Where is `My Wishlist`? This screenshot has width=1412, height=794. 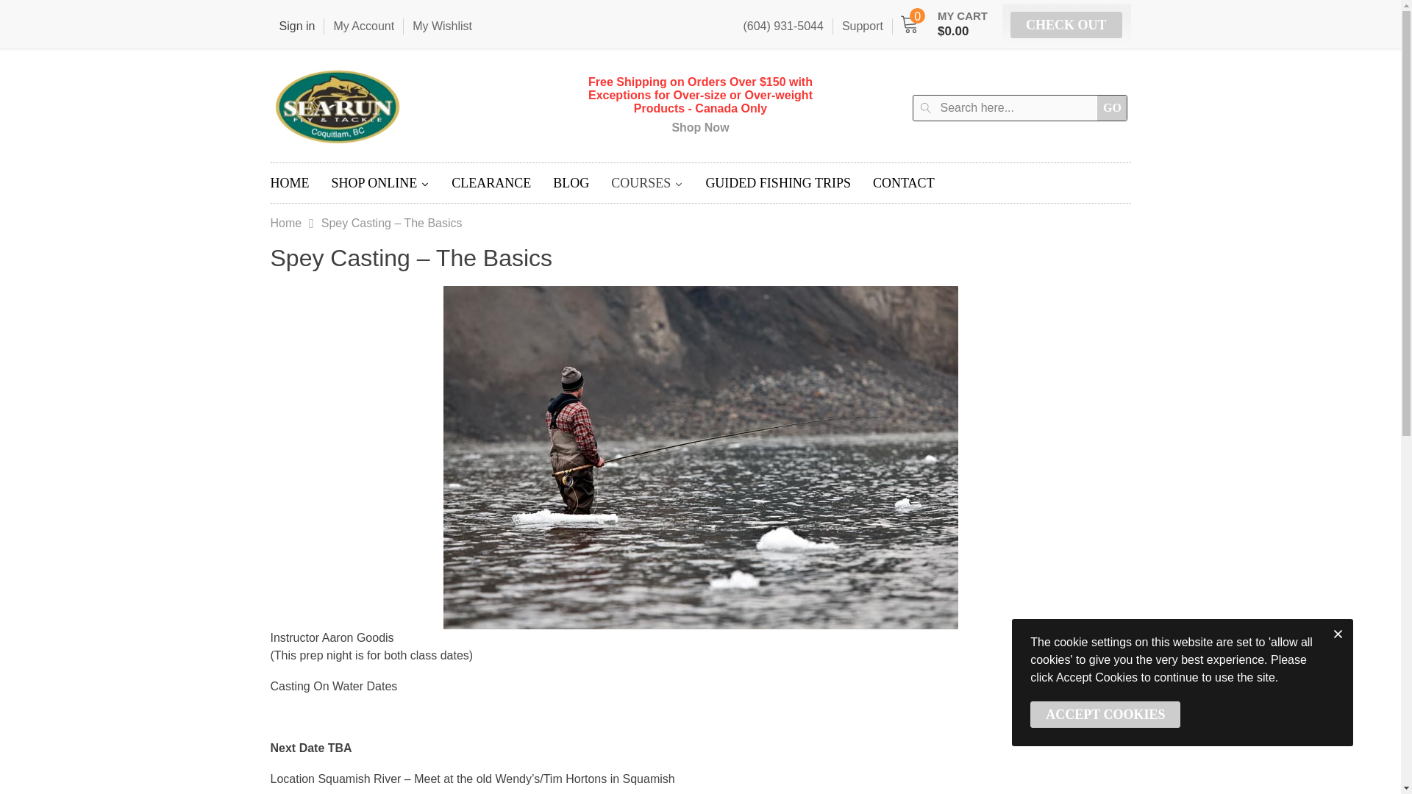
My Wishlist is located at coordinates (441, 26).